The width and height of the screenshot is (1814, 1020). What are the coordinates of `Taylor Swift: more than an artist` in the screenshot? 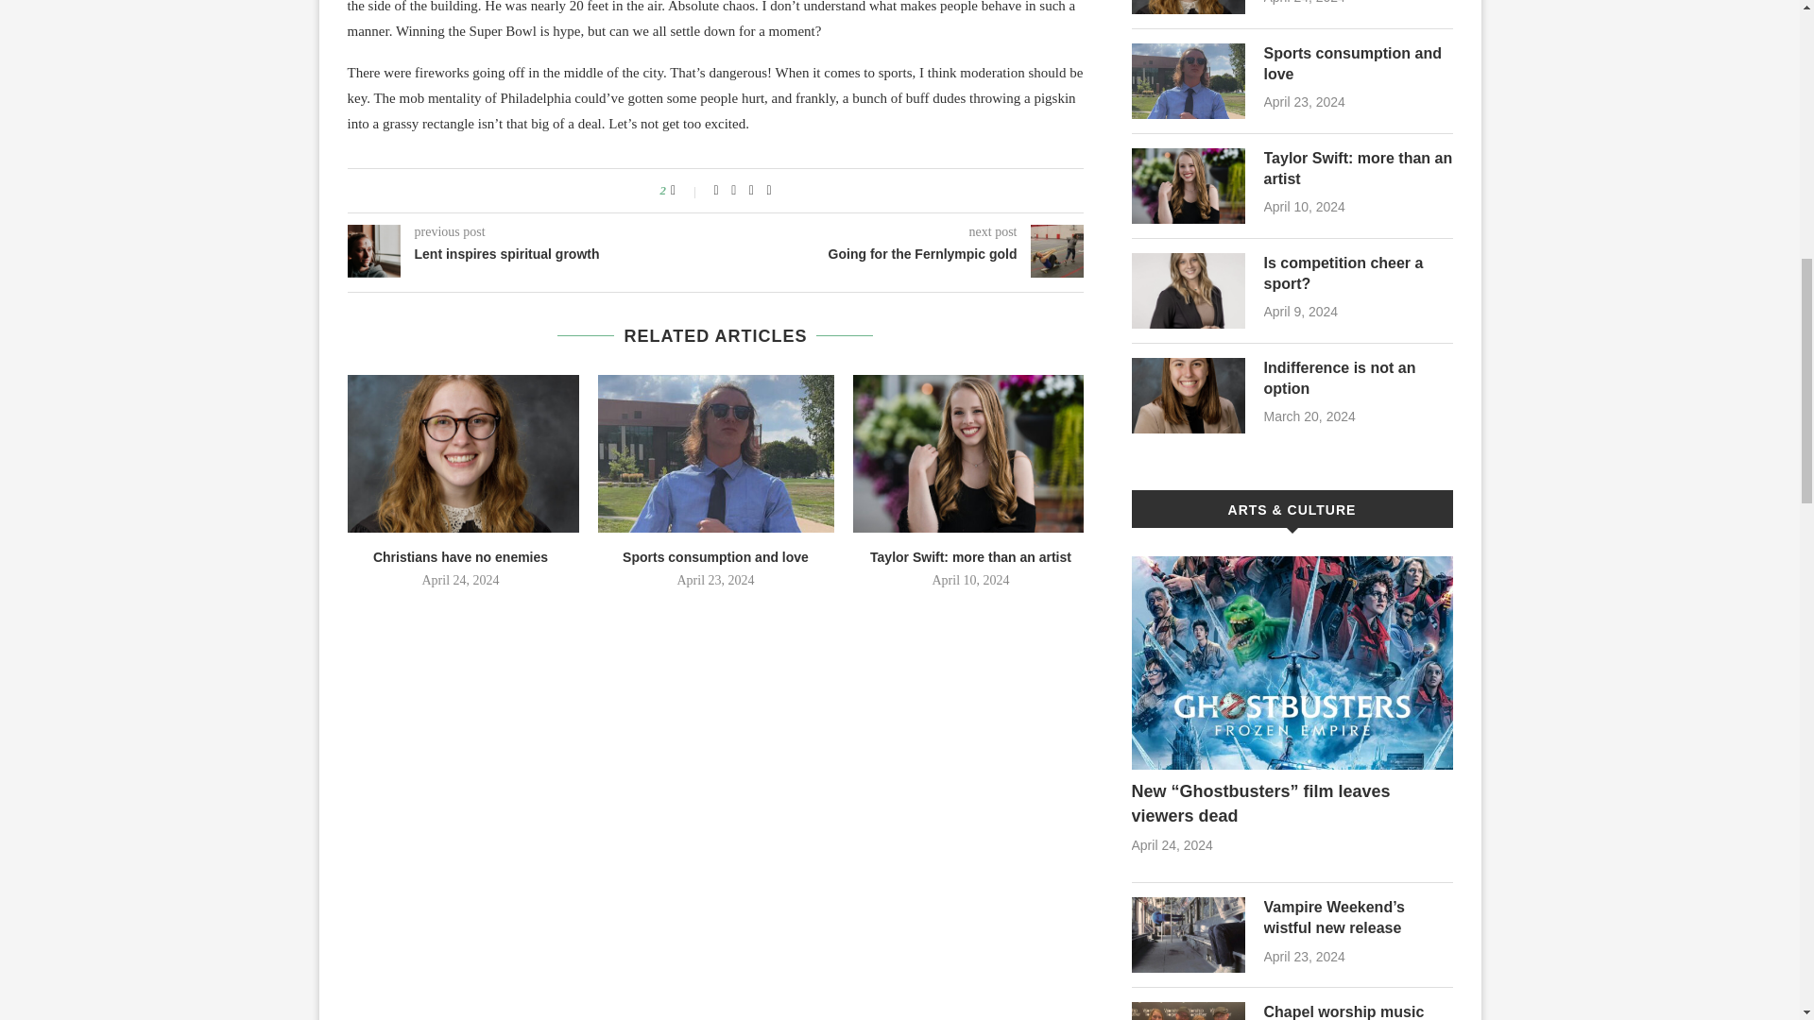 It's located at (1359, 168).